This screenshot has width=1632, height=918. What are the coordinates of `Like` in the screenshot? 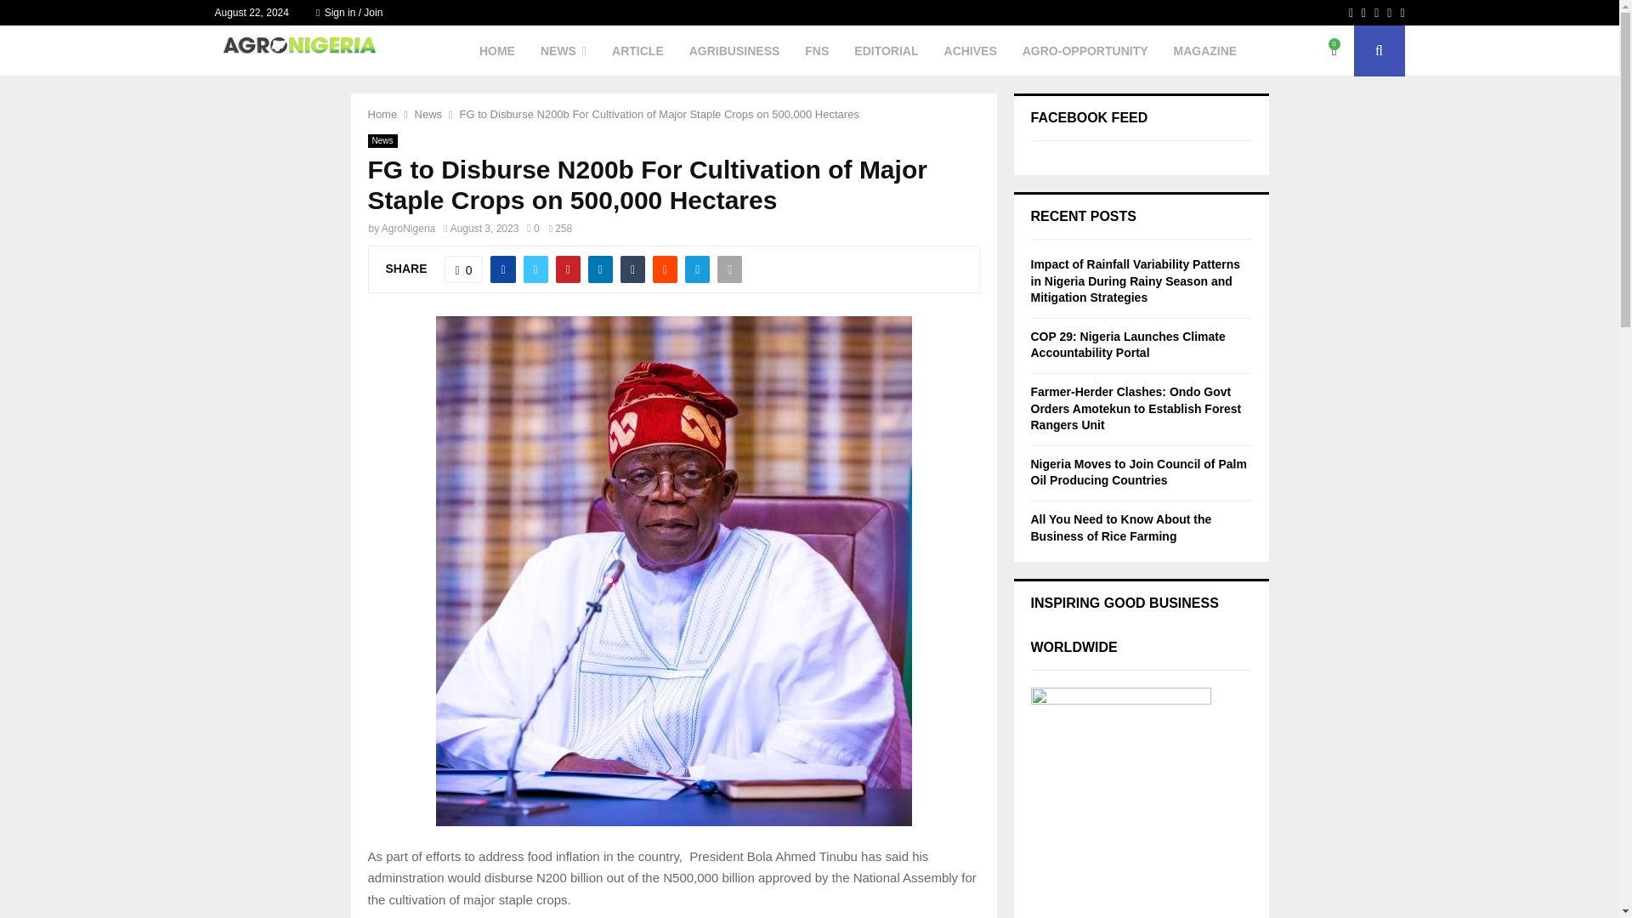 It's located at (463, 269).